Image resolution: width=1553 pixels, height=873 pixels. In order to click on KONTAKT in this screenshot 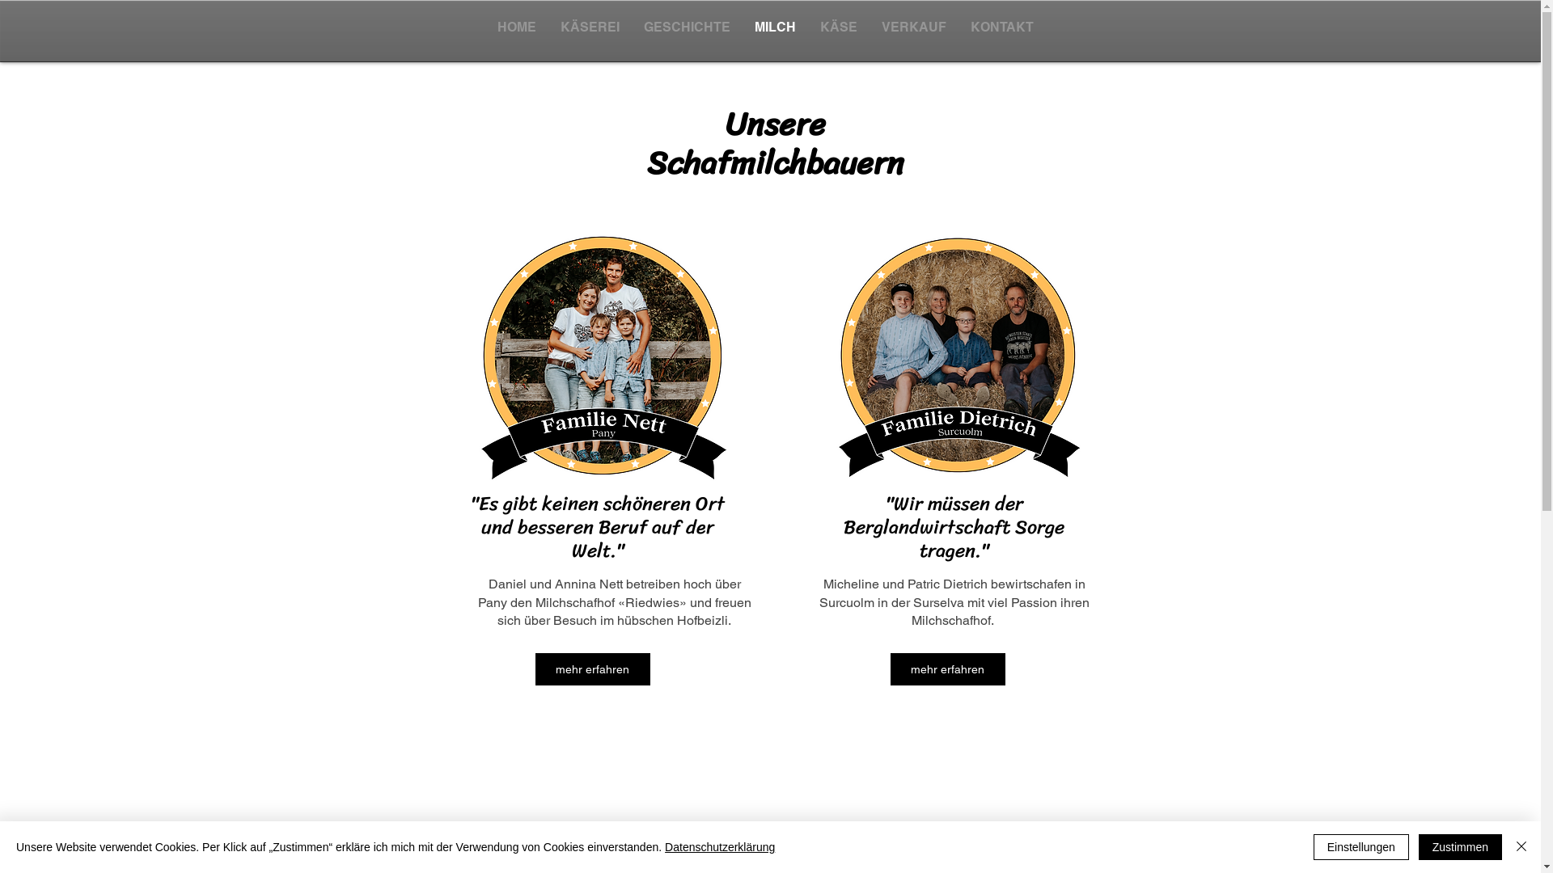, I will do `click(1001, 27)`.